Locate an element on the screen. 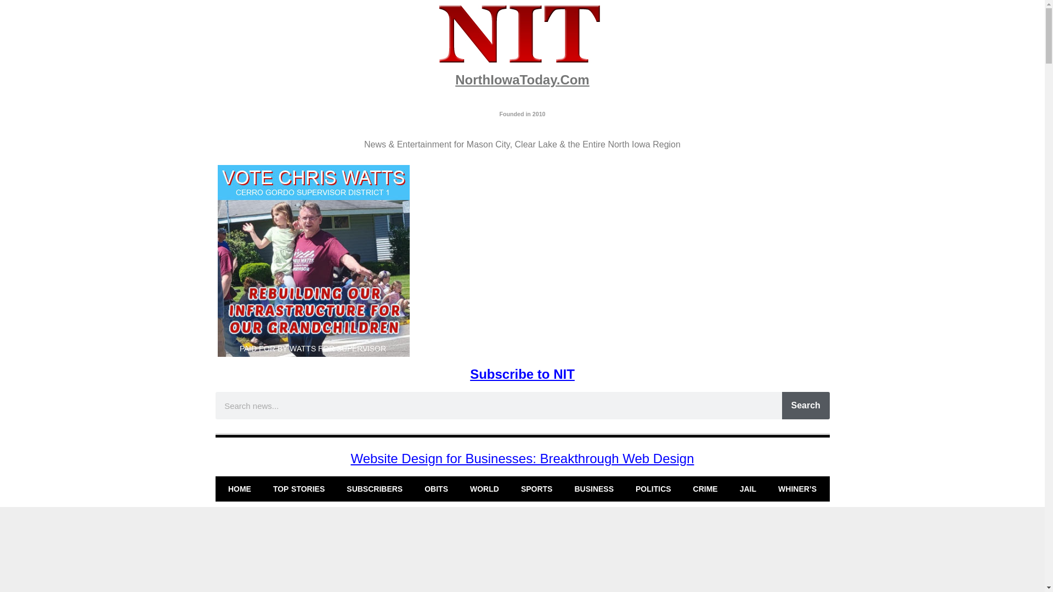 The height and width of the screenshot is (592, 1053). HOME is located at coordinates (239, 489).